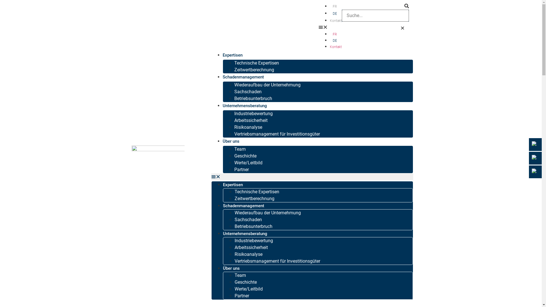 This screenshot has height=307, width=546. Describe the element at coordinates (242, 296) in the screenshot. I see `Partner` at that location.